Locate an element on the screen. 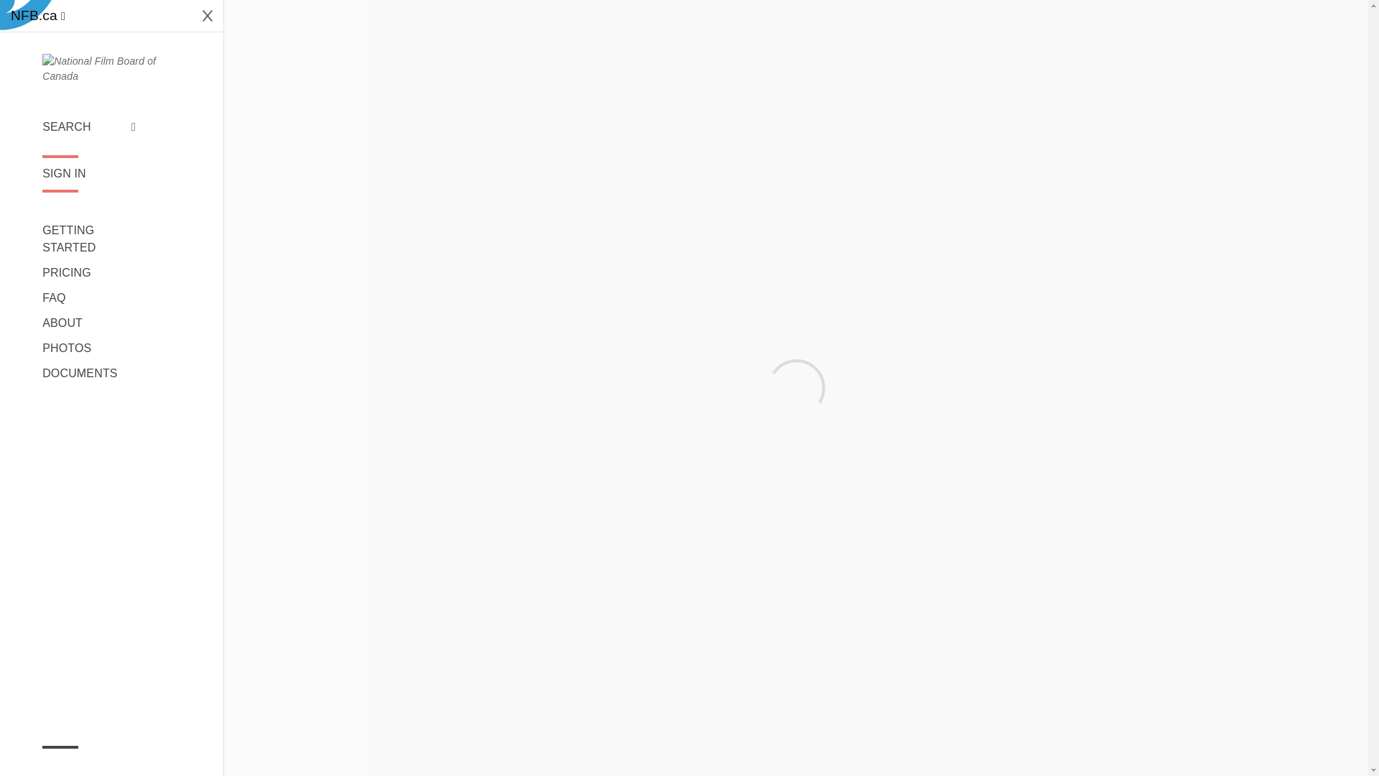  ABOUT is located at coordinates (89, 323).